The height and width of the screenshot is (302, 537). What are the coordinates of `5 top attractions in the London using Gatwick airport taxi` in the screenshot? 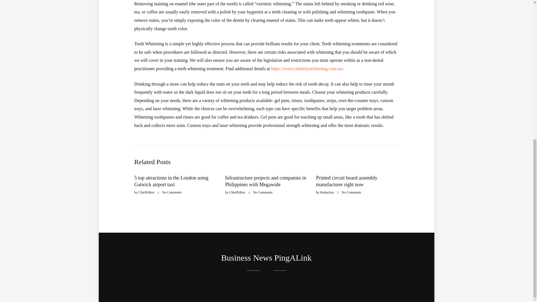 It's located at (171, 181).